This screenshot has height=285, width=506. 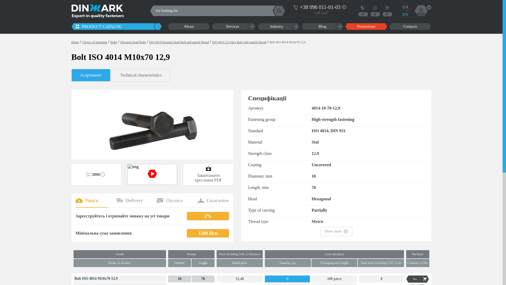 I want to click on Contacts, so click(x=410, y=26).